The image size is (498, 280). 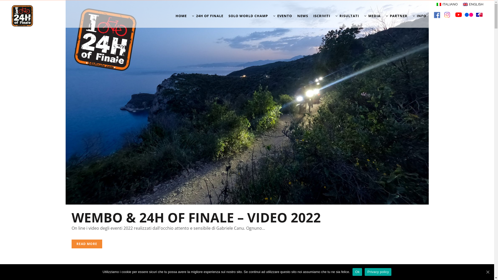 What do you see at coordinates (397, 16) in the screenshot?
I see `PARTNER` at bounding box center [397, 16].